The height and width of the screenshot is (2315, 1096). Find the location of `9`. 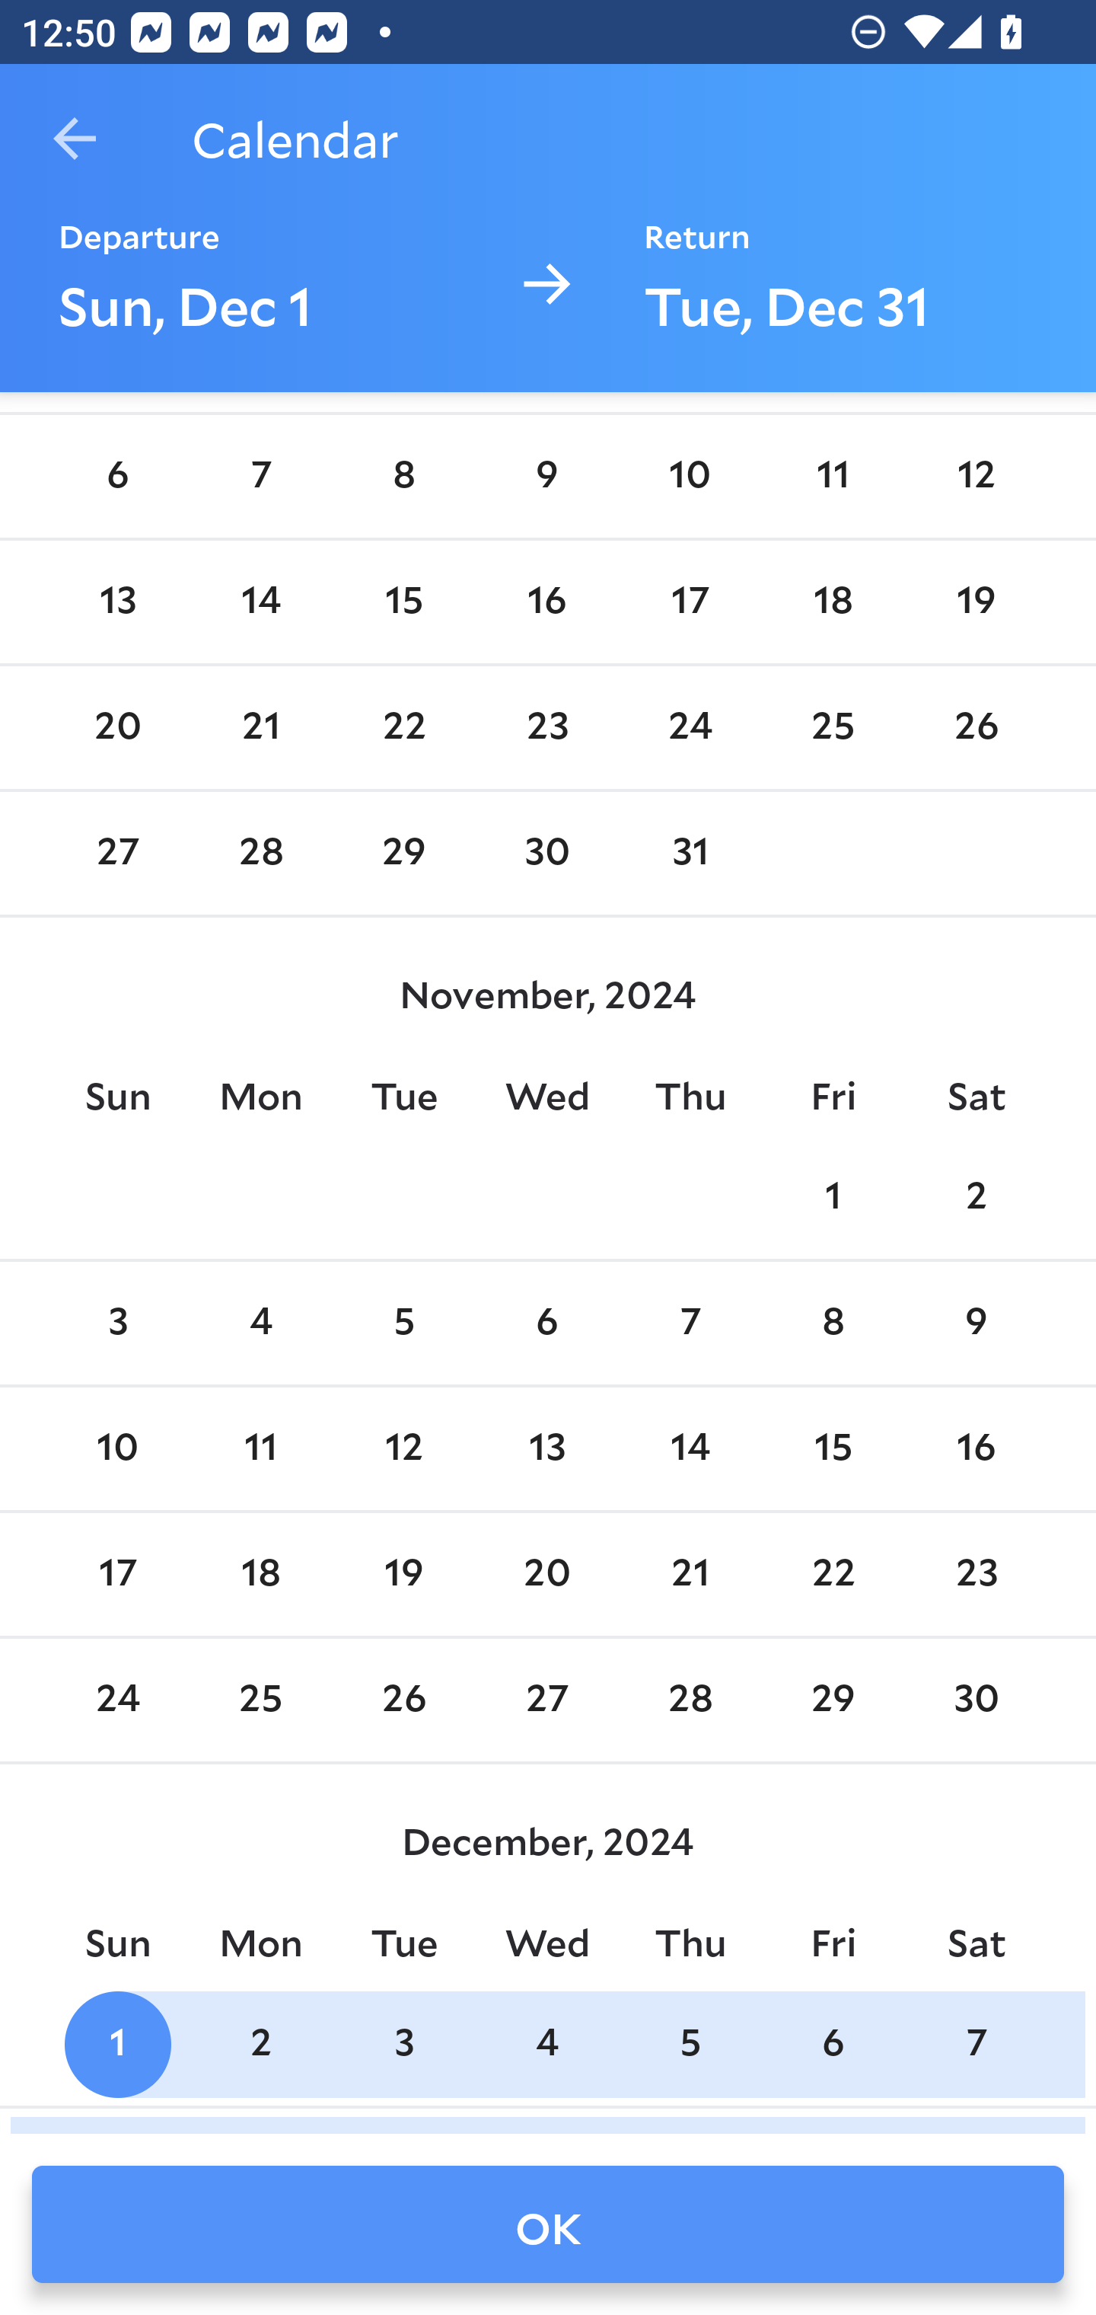

9 is located at coordinates (976, 1324).